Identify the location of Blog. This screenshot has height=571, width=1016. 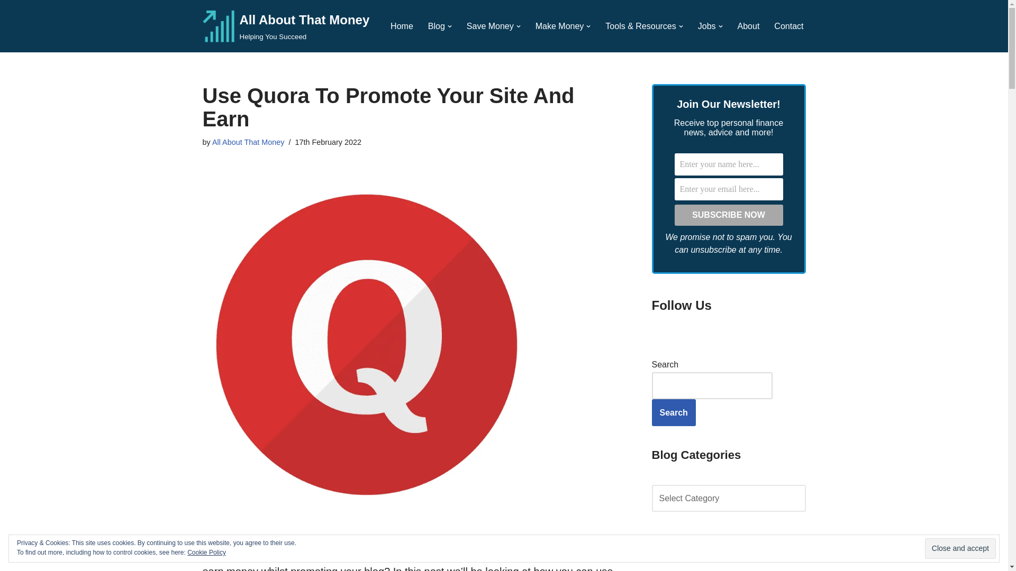
(560, 25).